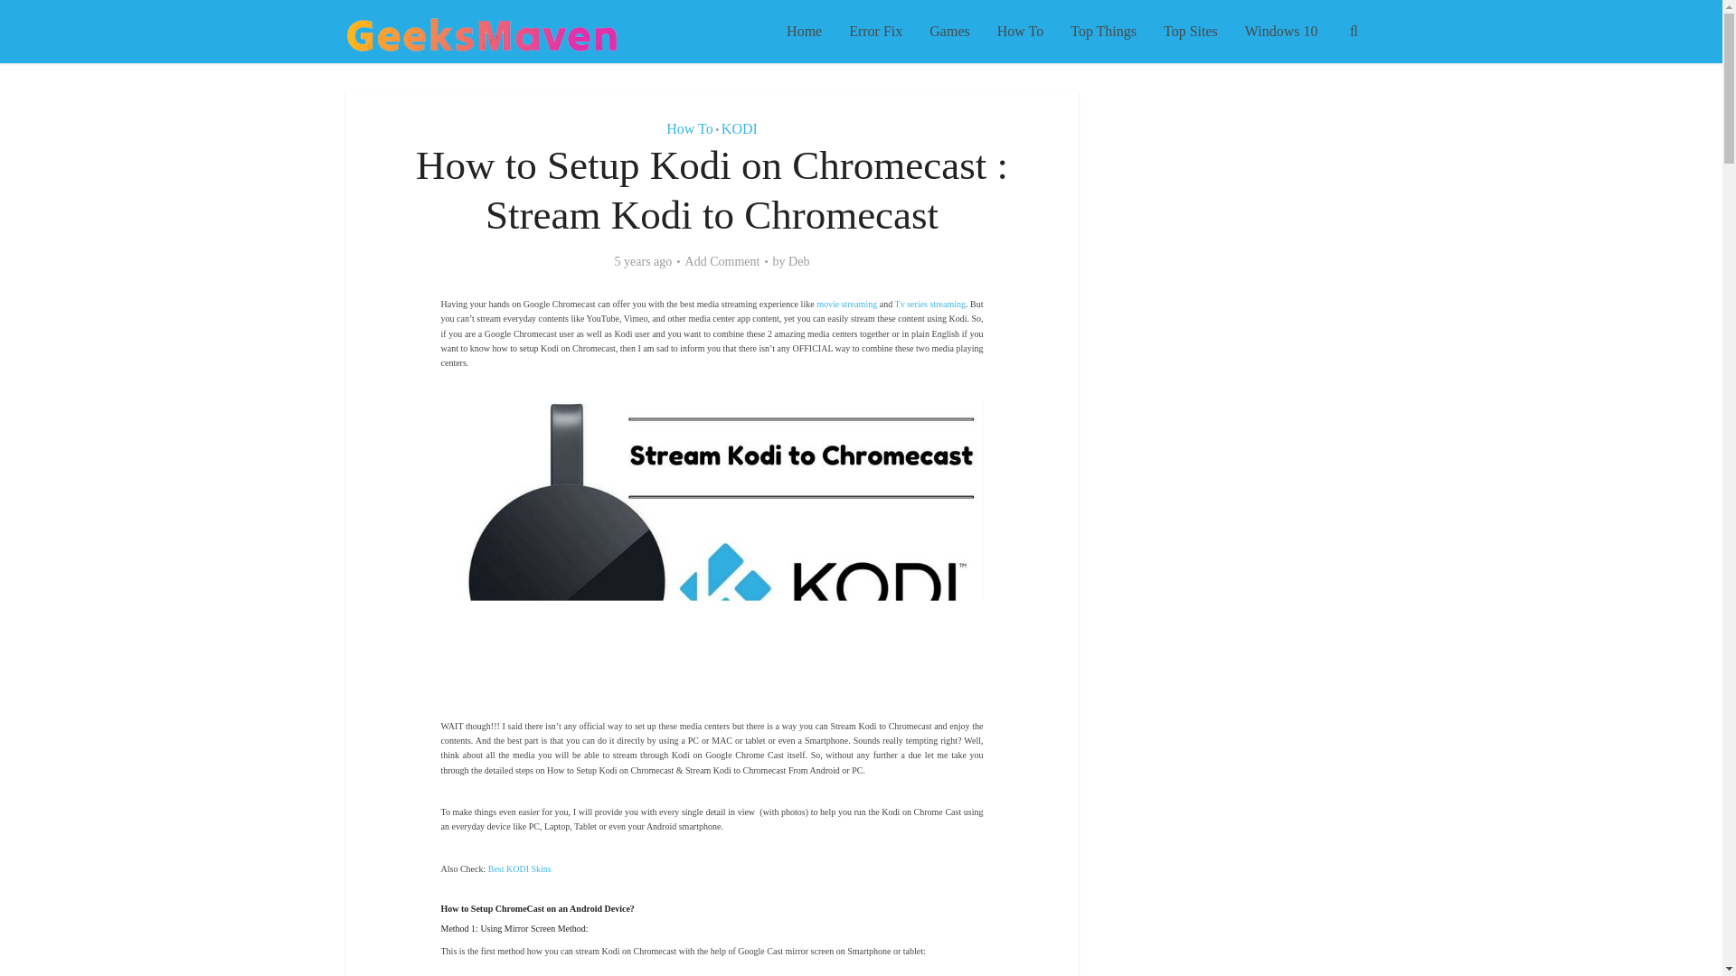 Image resolution: width=1736 pixels, height=976 pixels. Describe the element at coordinates (1103, 32) in the screenshot. I see `Top Things` at that location.